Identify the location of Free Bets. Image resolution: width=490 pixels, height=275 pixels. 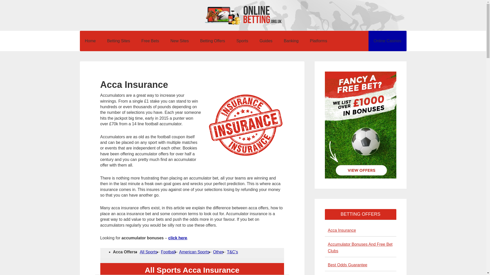
(150, 41).